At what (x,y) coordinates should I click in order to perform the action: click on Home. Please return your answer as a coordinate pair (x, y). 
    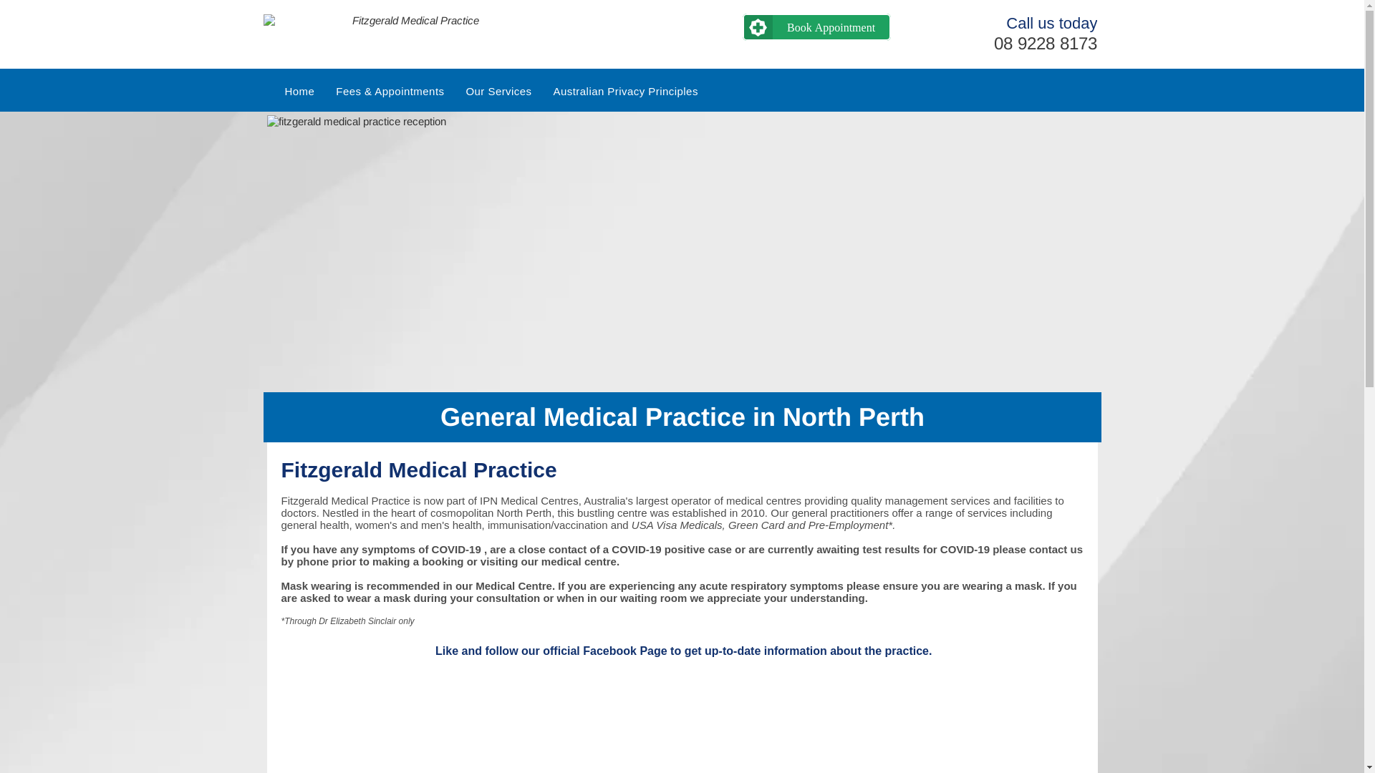
    Looking at the image, I should click on (299, 92).